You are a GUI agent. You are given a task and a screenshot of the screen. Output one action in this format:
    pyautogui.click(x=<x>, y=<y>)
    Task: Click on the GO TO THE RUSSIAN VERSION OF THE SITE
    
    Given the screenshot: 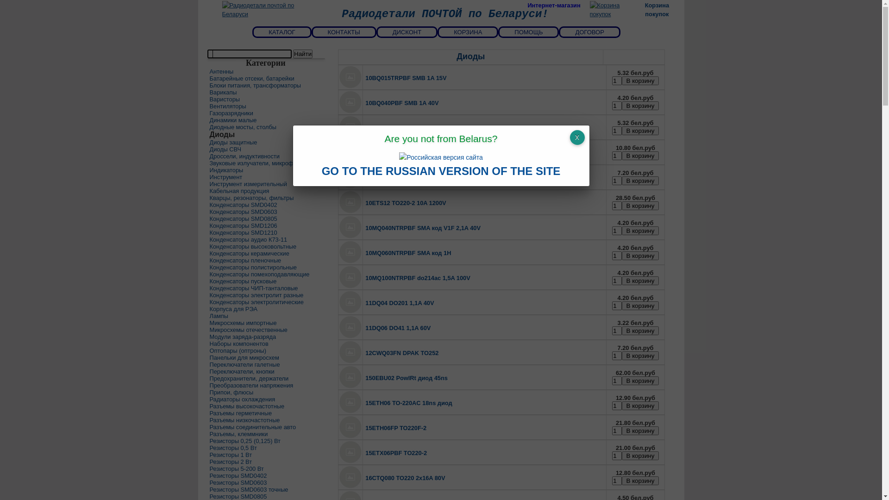 What is the action you would take?
    pyautogui.click(x=441, y=172)
    